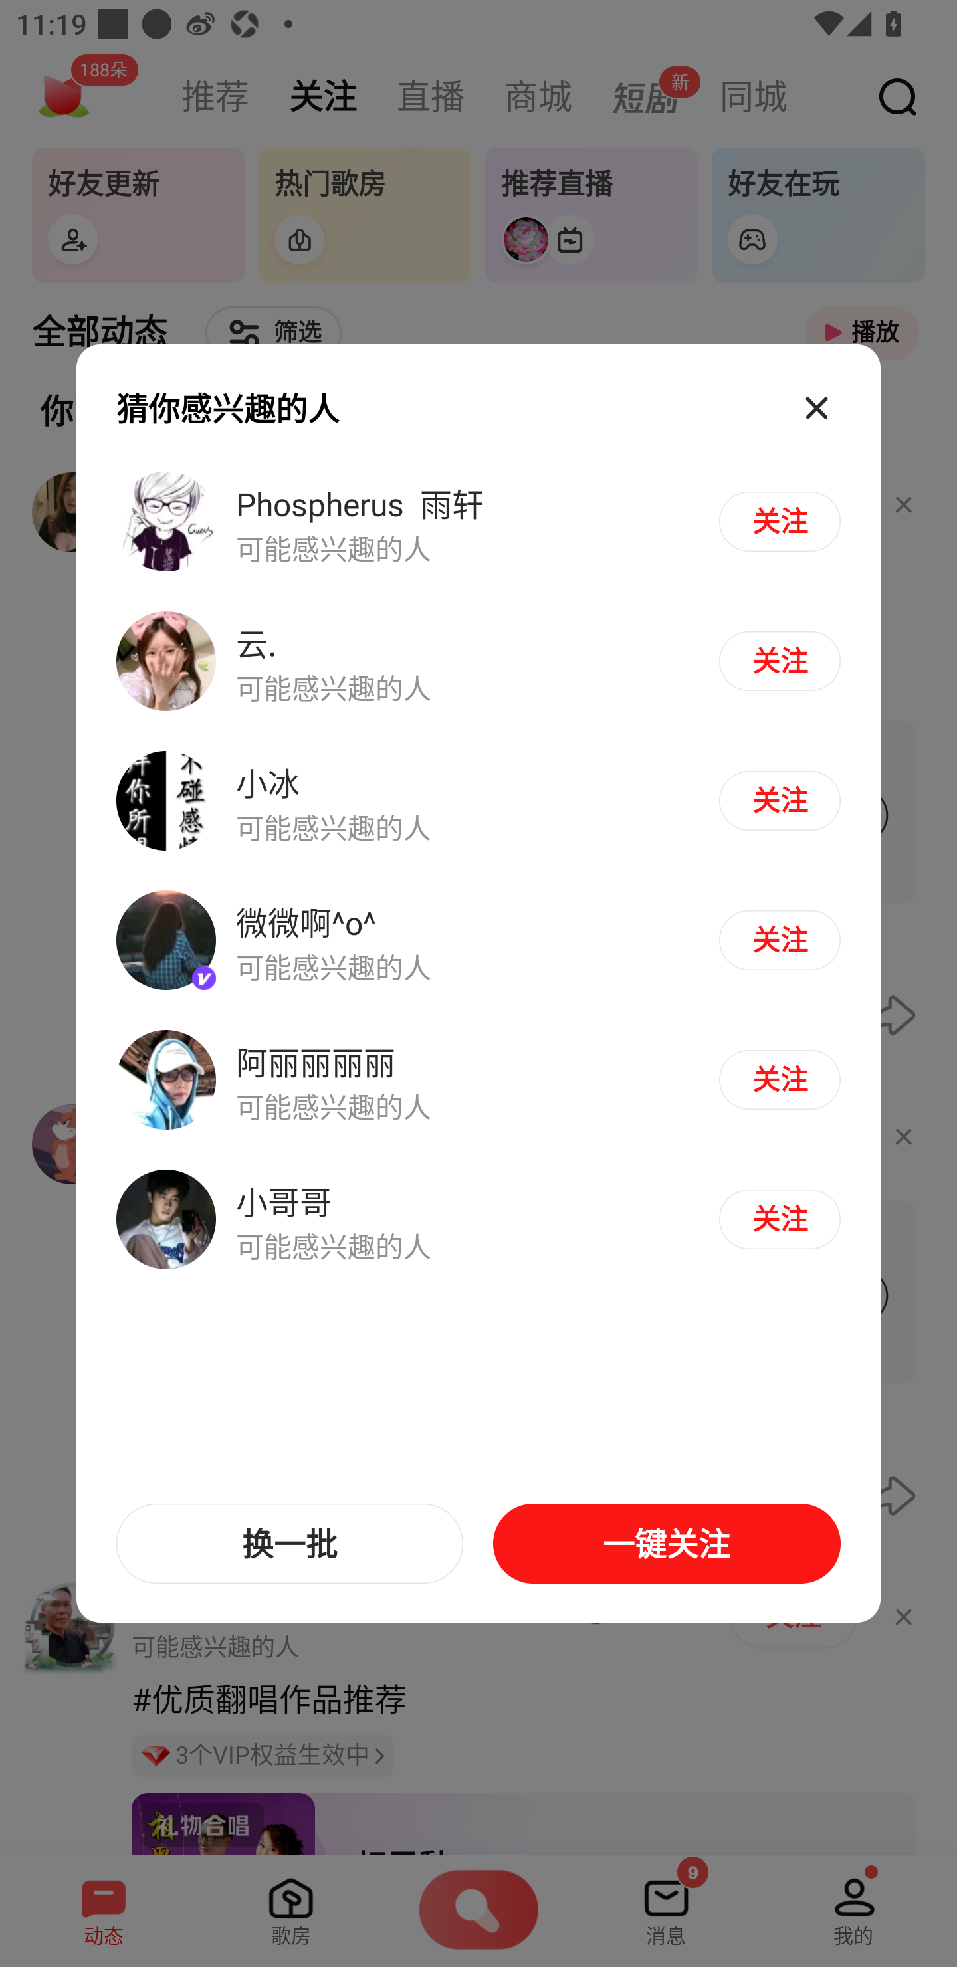 Image resolution: width=957 pixels, height=1967 pixels. Describe the element at coordinates (478, 662) in the screenshot. I see `云. 可能感兴趣的人 关注 按钮` at that location.